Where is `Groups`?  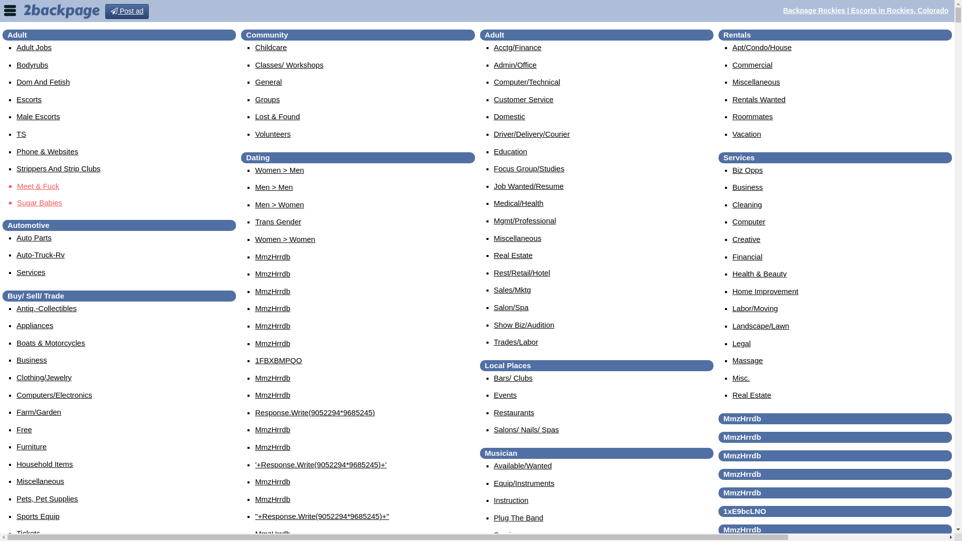 Groups is located at coordinates (267, 99).